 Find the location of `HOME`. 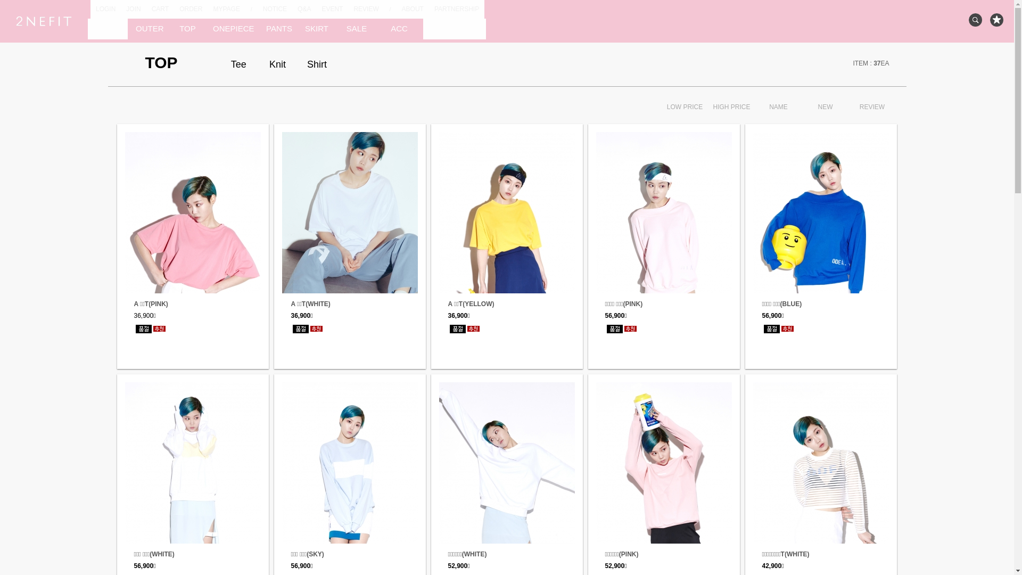

HOME is located at coordinates (108, 29).